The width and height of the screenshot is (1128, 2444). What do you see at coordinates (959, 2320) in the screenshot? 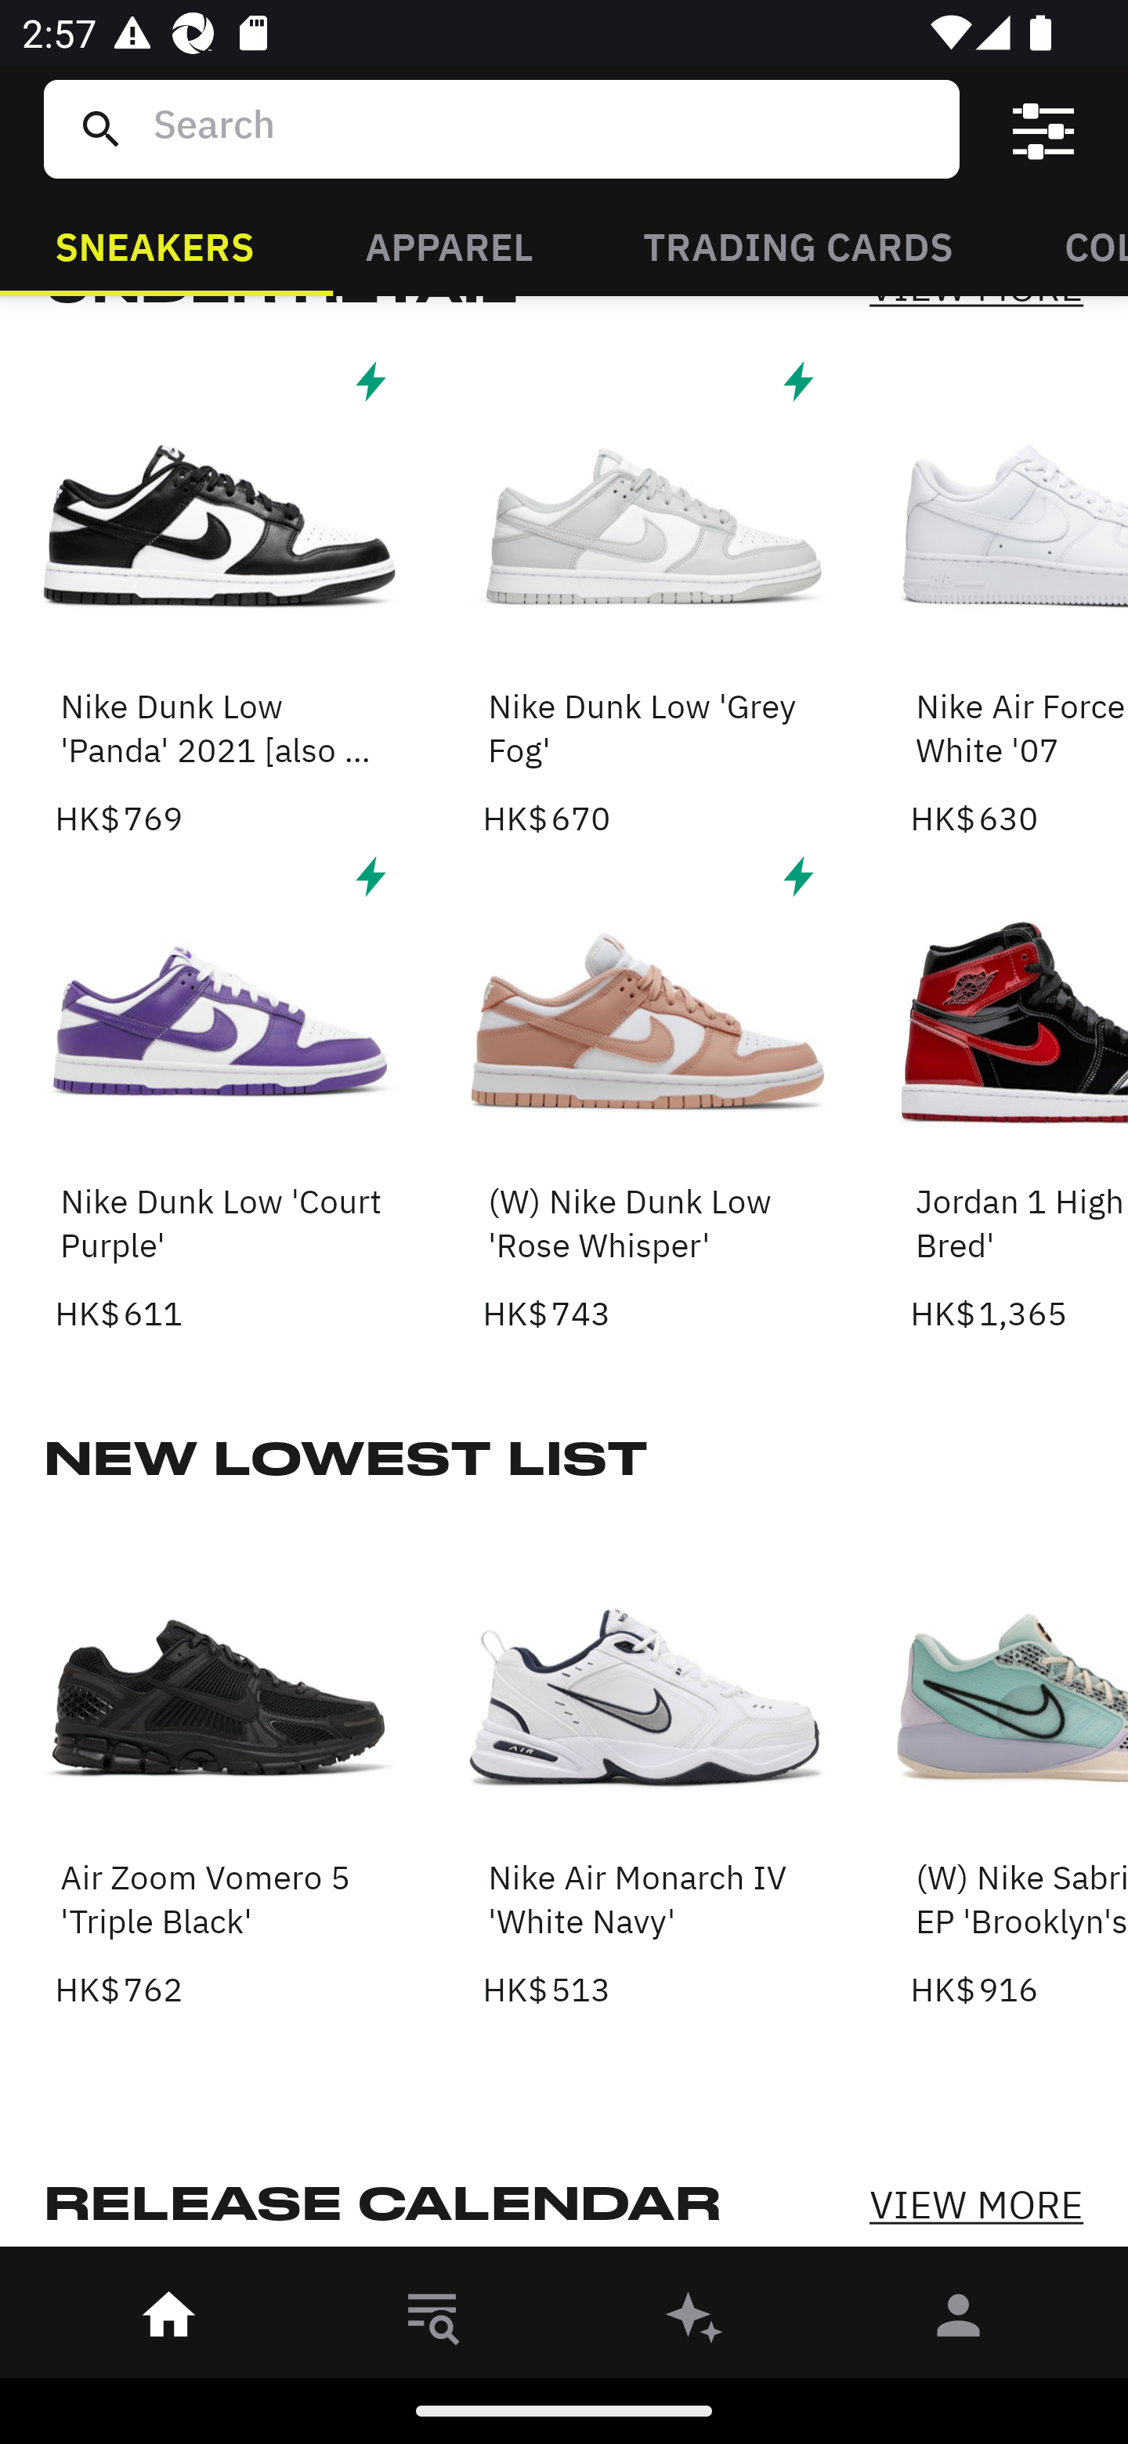
I see `󰀄` at bounding box center [959, 2320].